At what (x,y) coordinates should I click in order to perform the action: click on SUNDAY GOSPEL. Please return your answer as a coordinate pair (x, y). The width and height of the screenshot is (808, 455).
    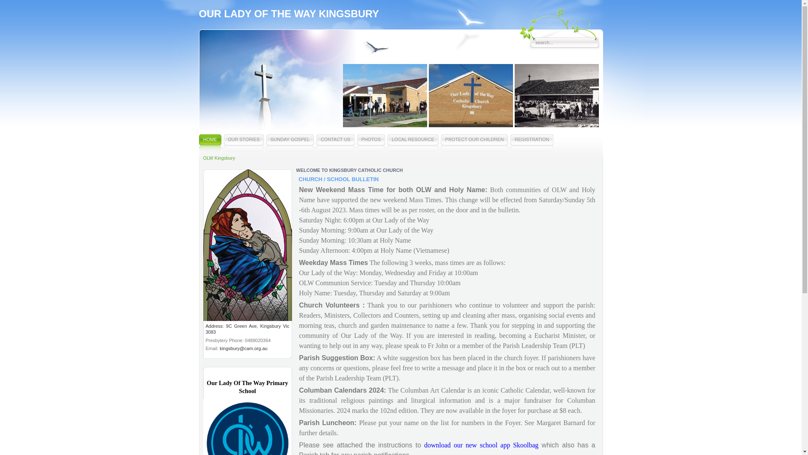
    Looking at the image, I should click on (290, 145).